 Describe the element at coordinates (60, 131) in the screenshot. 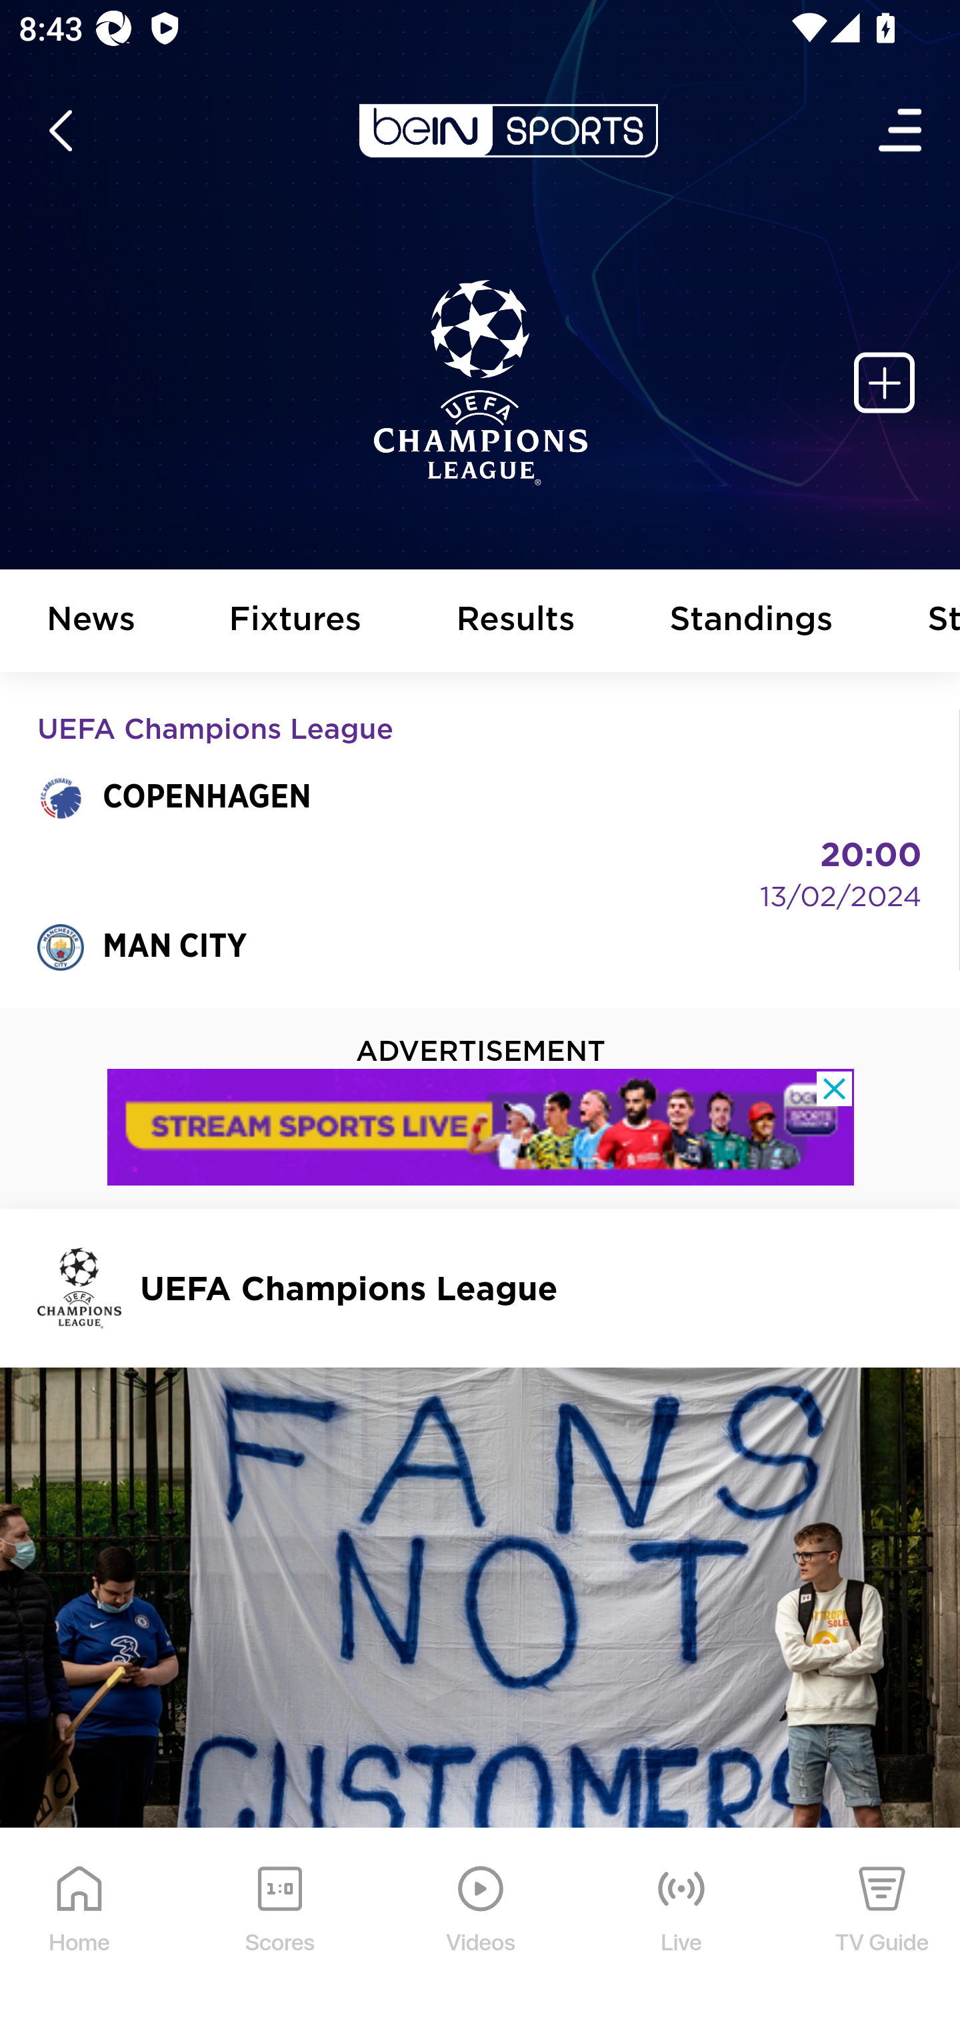

I see `icon back` at that location.